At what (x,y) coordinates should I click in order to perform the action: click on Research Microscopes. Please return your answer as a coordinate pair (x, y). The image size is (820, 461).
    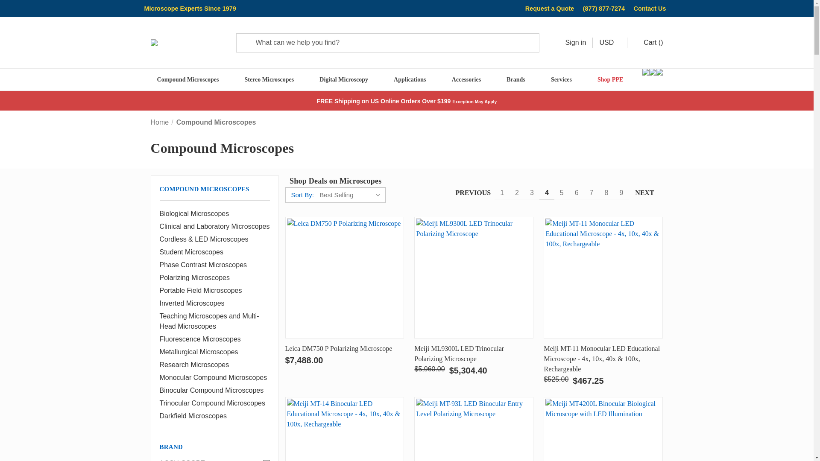
    Looking at the image, I should click on (214, 365).